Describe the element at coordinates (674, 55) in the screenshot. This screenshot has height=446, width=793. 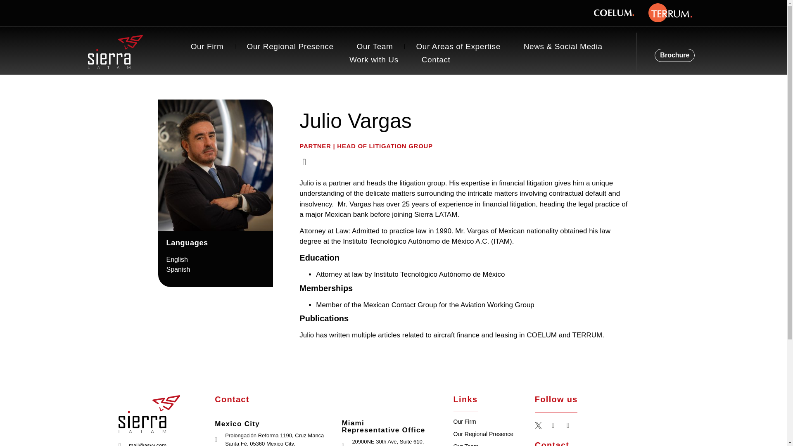
I see `Brochure` at that location.